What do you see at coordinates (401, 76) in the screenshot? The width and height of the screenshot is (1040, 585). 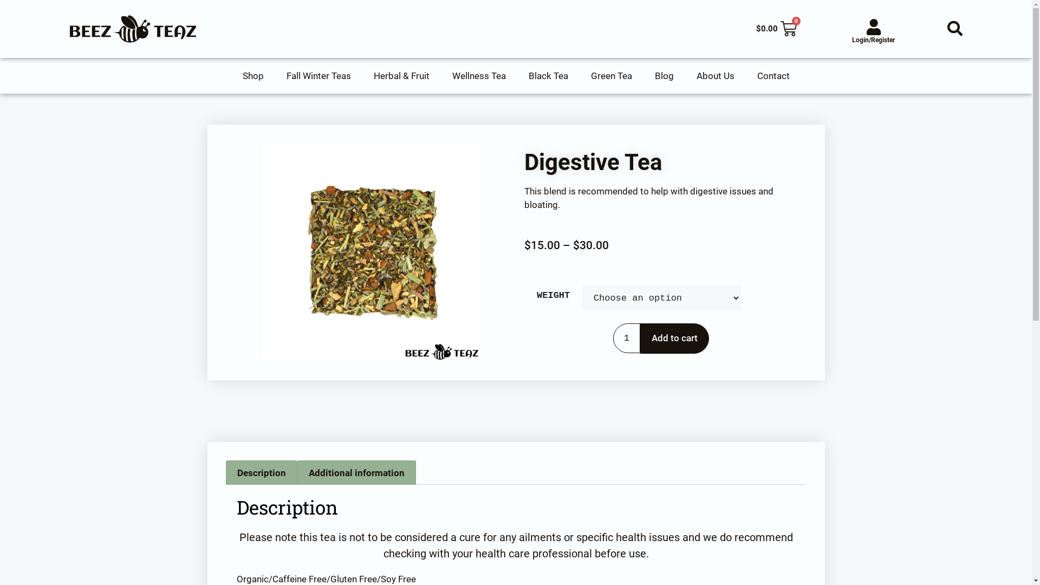 I see `Herbal & Fruit` at bounding box center [401, 76].